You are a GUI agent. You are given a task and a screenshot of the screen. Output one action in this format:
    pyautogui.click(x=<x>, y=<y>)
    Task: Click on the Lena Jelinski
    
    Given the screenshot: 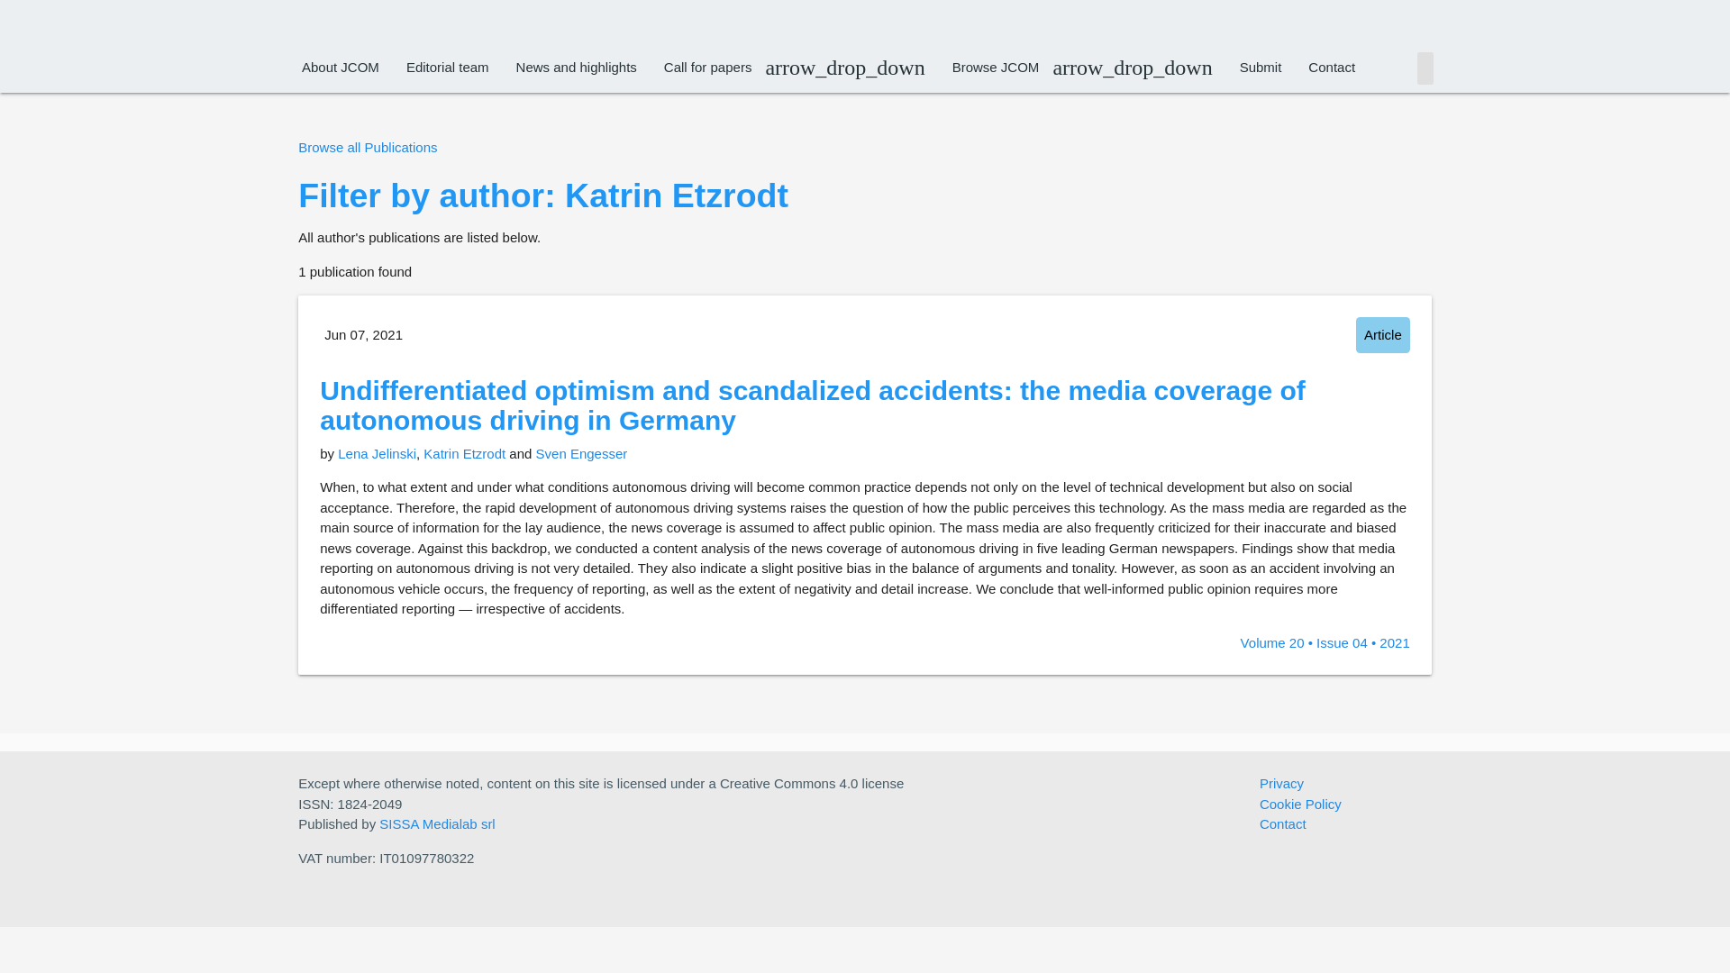 What is the action you would take?
    pyautogui.click(x=377, y=452)
    